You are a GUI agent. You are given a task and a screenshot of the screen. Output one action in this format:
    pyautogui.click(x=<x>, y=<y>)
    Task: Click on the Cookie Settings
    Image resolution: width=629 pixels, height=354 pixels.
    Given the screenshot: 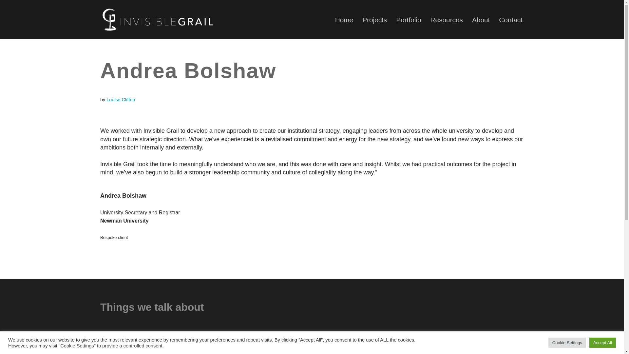 What is the action you would take?
    pyautogui.click(x=567, y=343)
    